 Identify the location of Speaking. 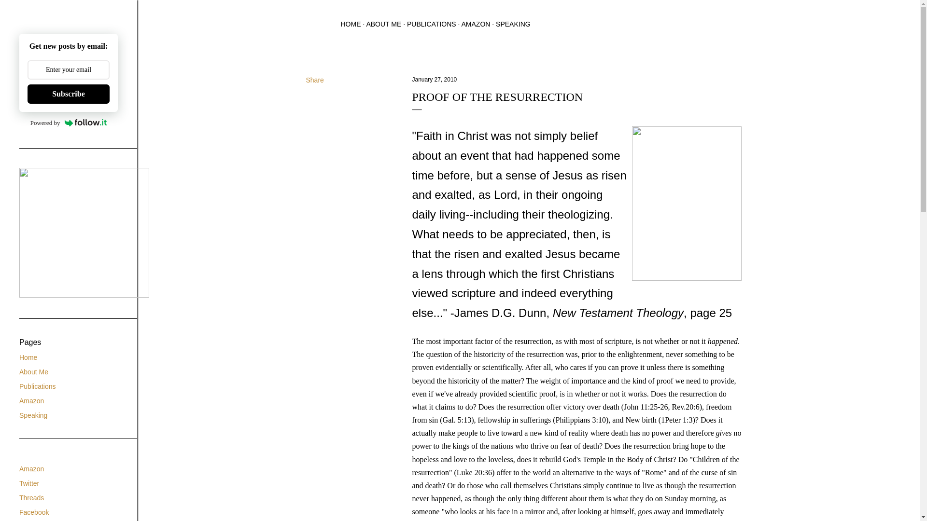
(33, 415).